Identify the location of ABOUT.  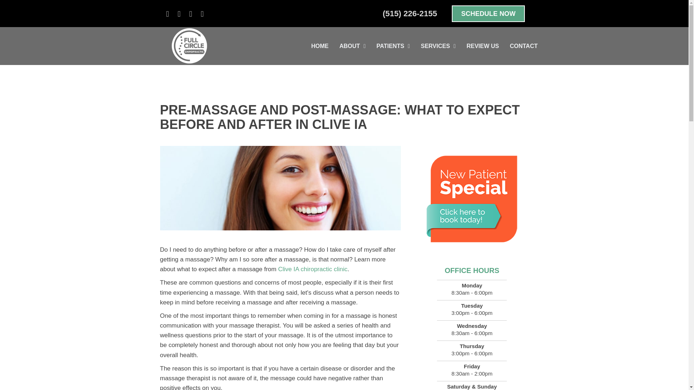
(352, 46).